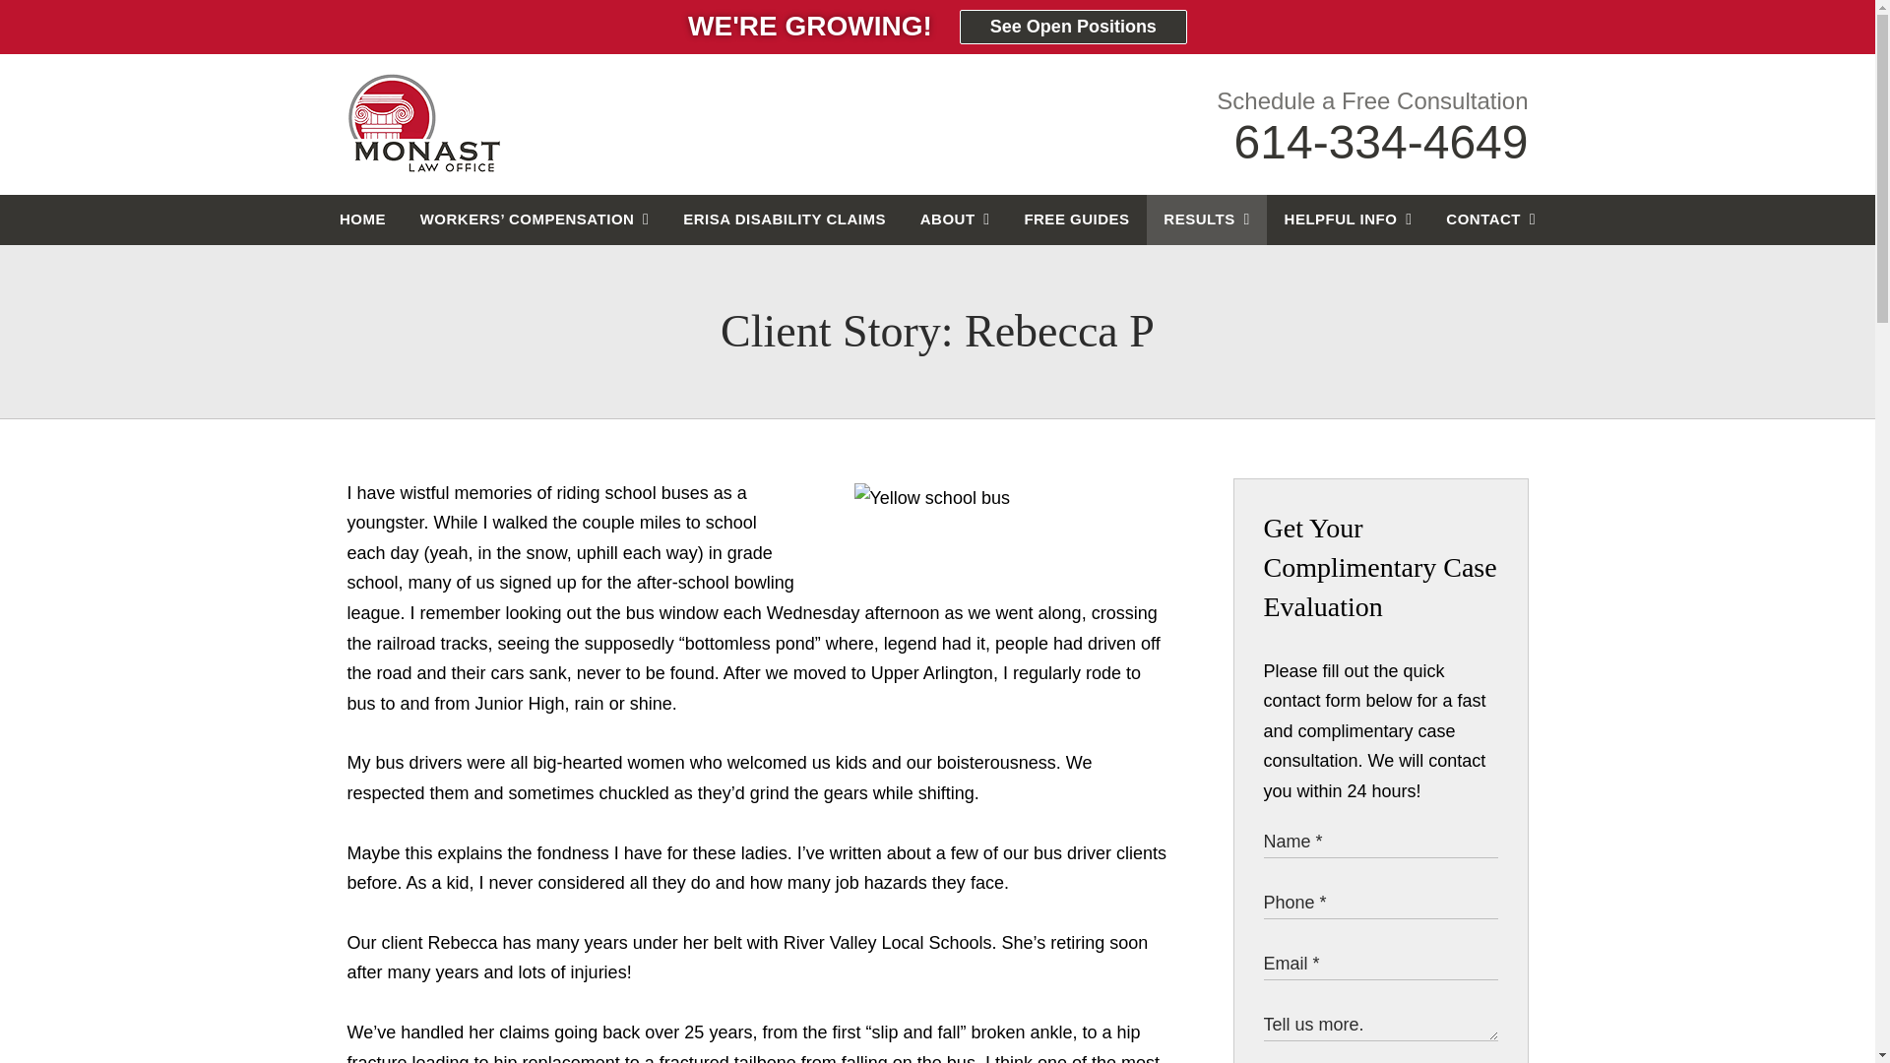  I want to click on FREE GUIDES, so click(1077, 219).